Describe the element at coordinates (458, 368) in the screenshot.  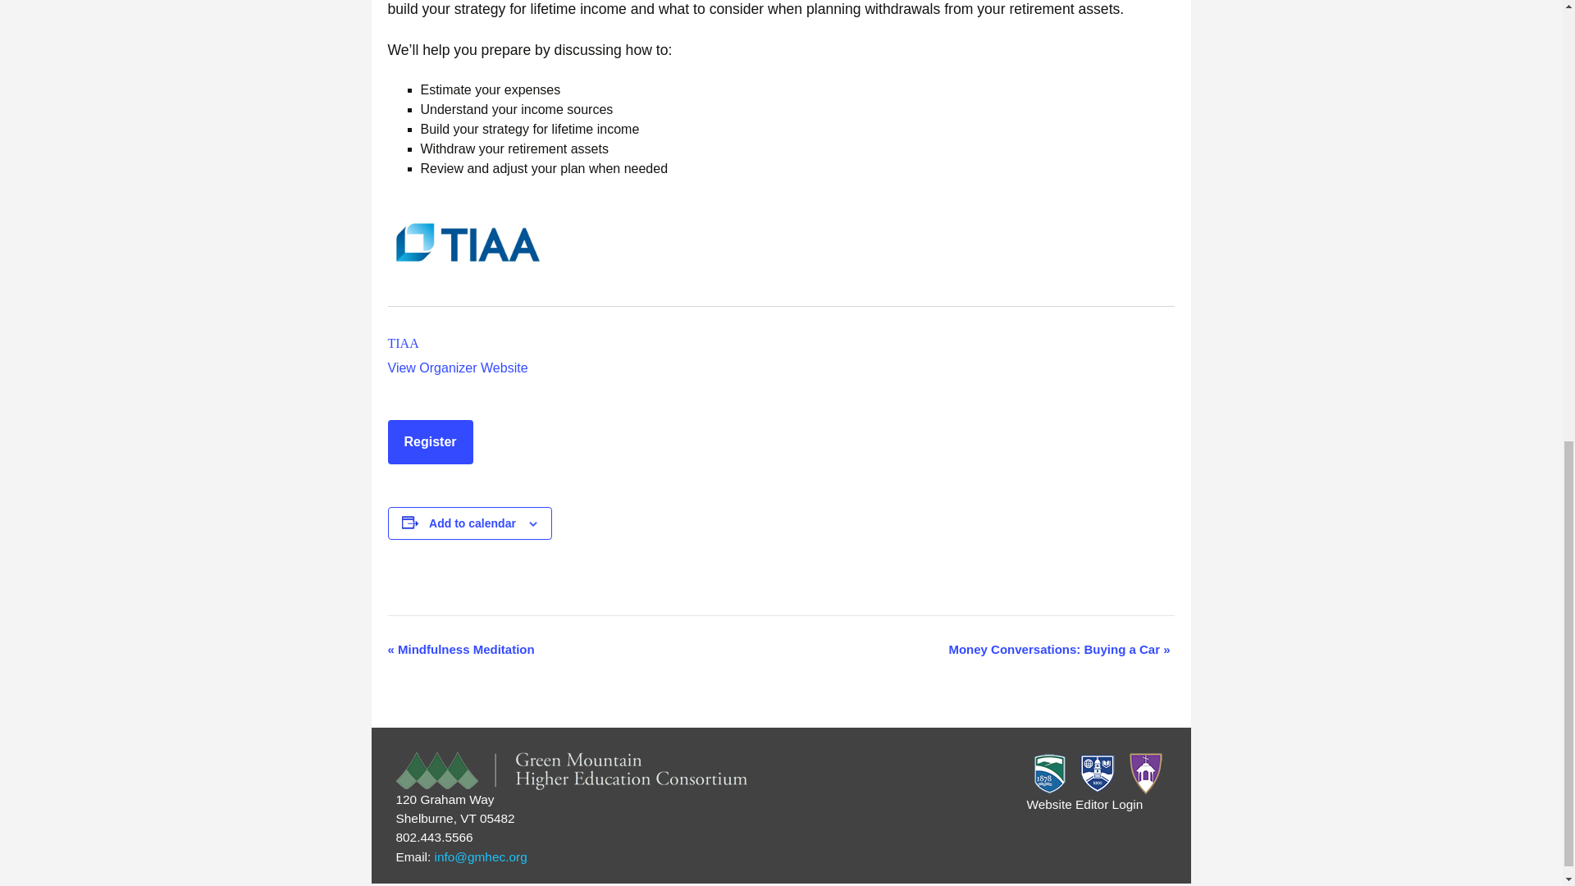
I see `View Organizer Website` at that location.